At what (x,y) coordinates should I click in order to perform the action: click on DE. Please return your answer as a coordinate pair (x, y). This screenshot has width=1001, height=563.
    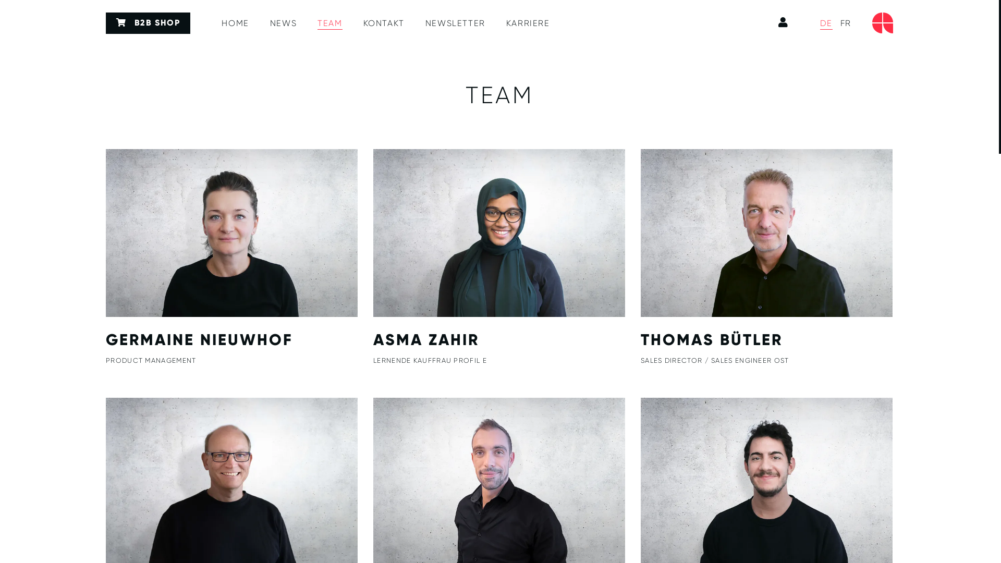
    Looking at the image, I should click on (826, 23).